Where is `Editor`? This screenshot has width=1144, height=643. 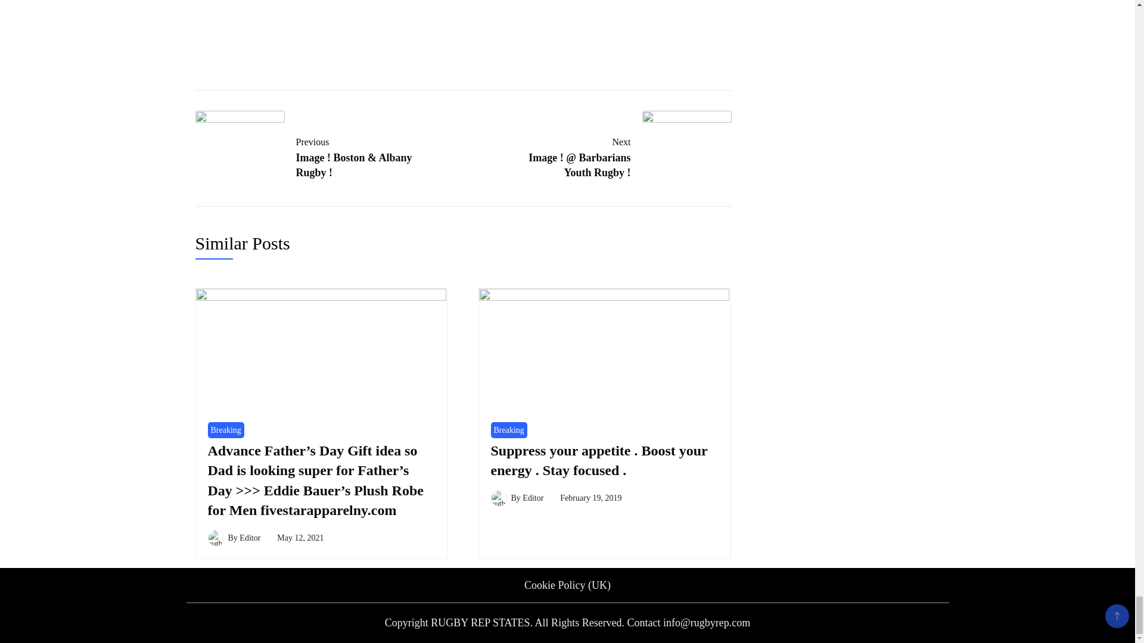
Editor is located at coordinates (250, 538).